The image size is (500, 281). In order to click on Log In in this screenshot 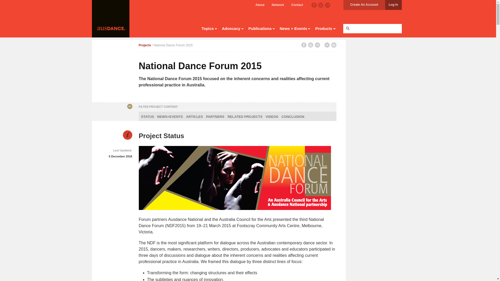, I will do `click(393, 5)`.